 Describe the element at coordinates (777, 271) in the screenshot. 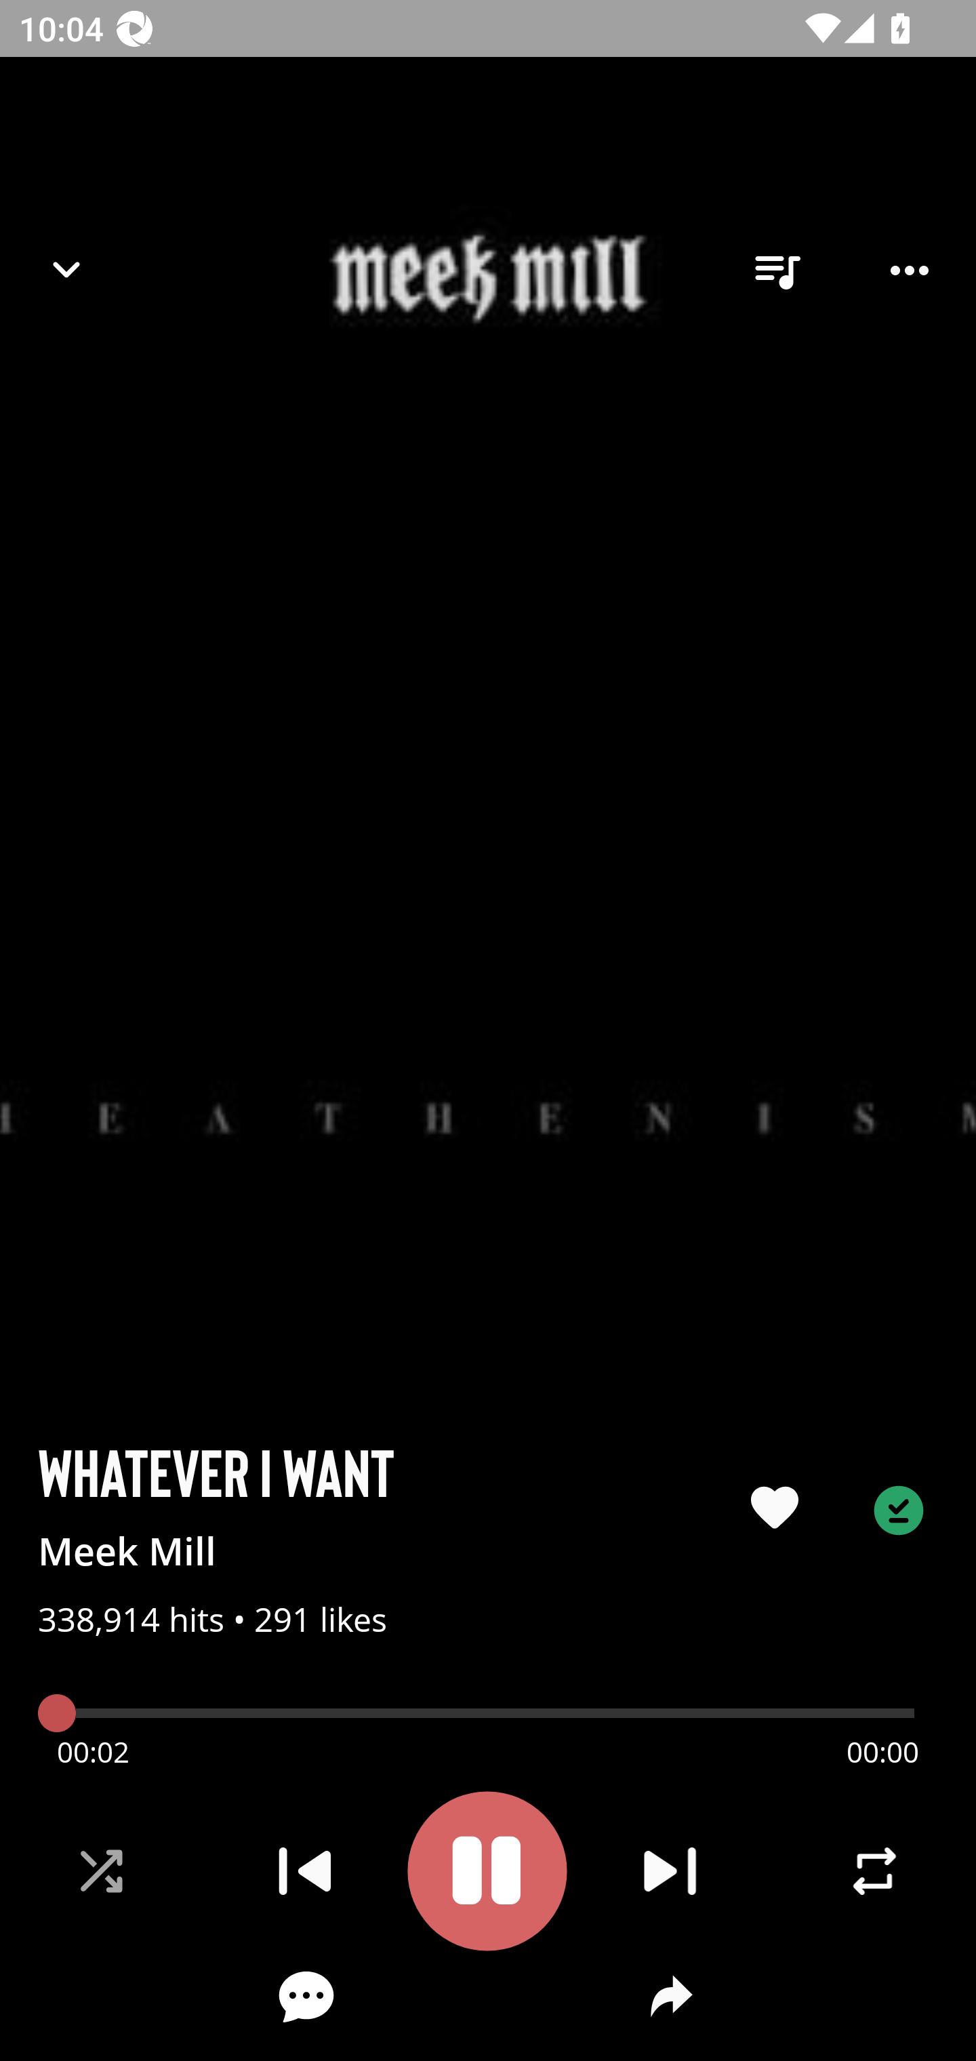

I see `queue` at that location.